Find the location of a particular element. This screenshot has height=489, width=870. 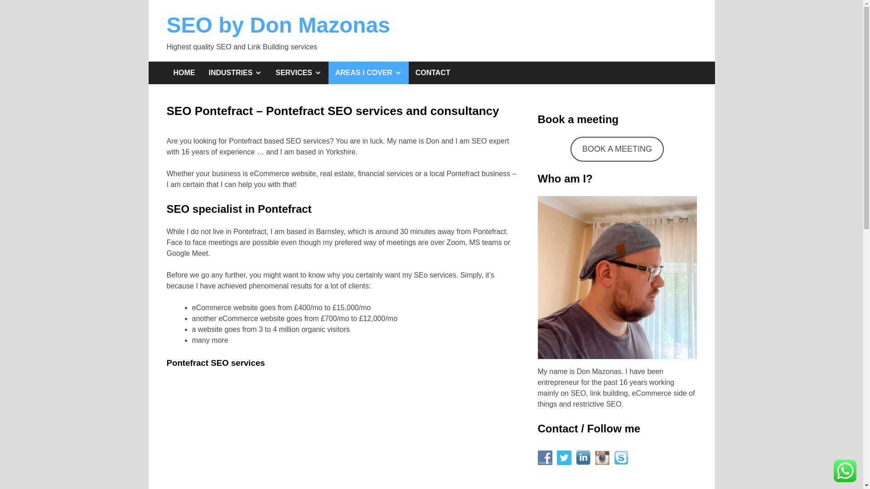

HOME is located at coordinates (184, 73).